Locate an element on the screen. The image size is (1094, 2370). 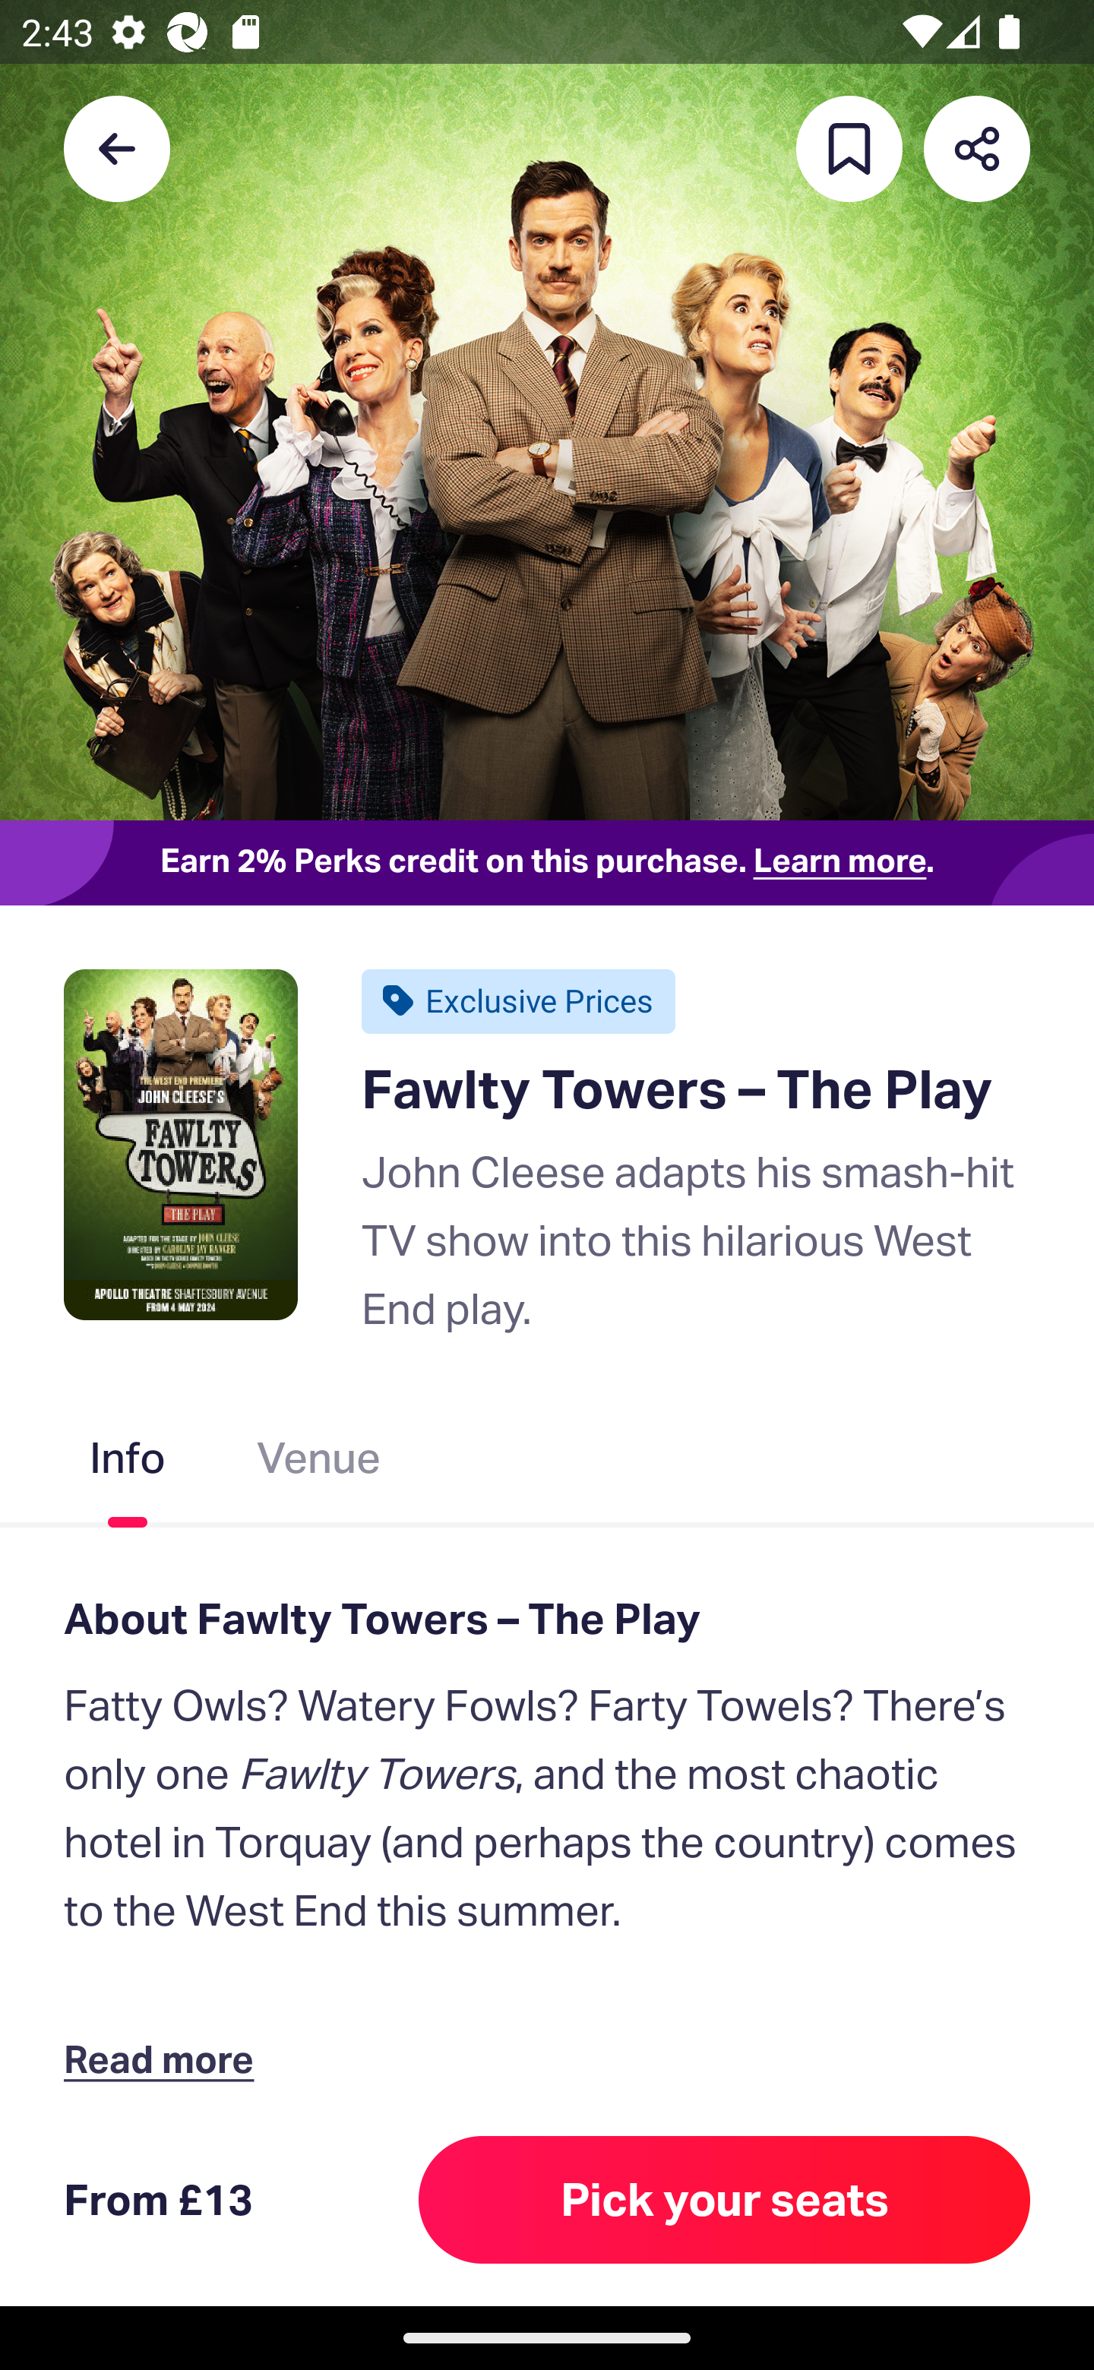
Earn 2% Perks credit on this purchase. Learn more. is located at coordinates (547, 862).